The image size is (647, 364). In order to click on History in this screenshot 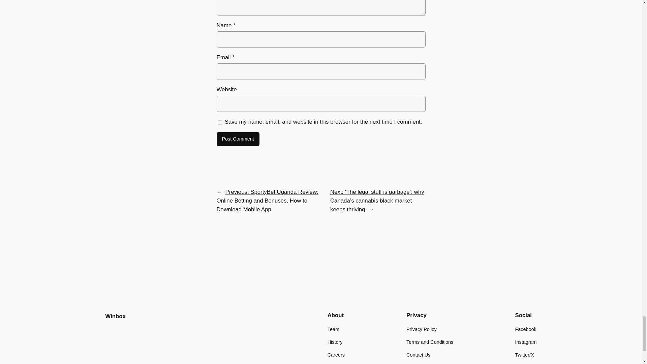, I will do `click(335, 342)`.